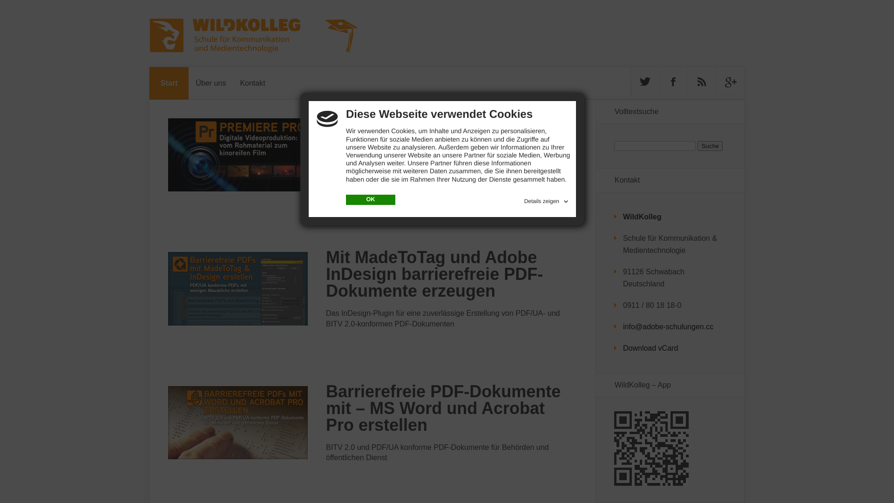 The image size is (894, 503). Describe the element at coordinates (702, 82) in the screenshot. I see `Subscribe To Rss Feed` at that location.